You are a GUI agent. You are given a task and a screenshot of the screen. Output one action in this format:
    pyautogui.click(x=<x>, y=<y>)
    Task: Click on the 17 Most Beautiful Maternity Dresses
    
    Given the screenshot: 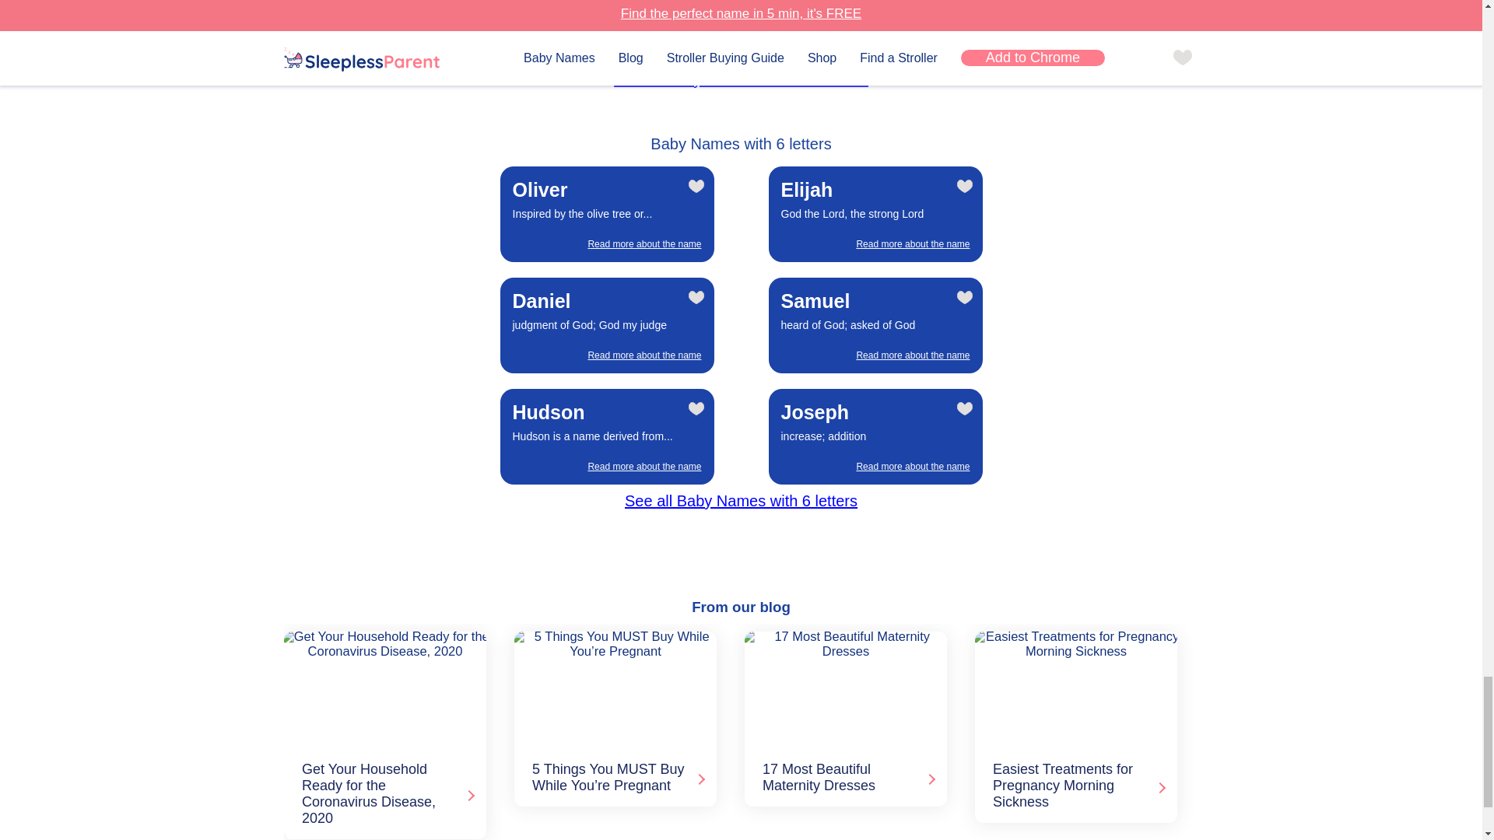 What is the action you would take?
    pyautogui.click(x=842, y=688)
    